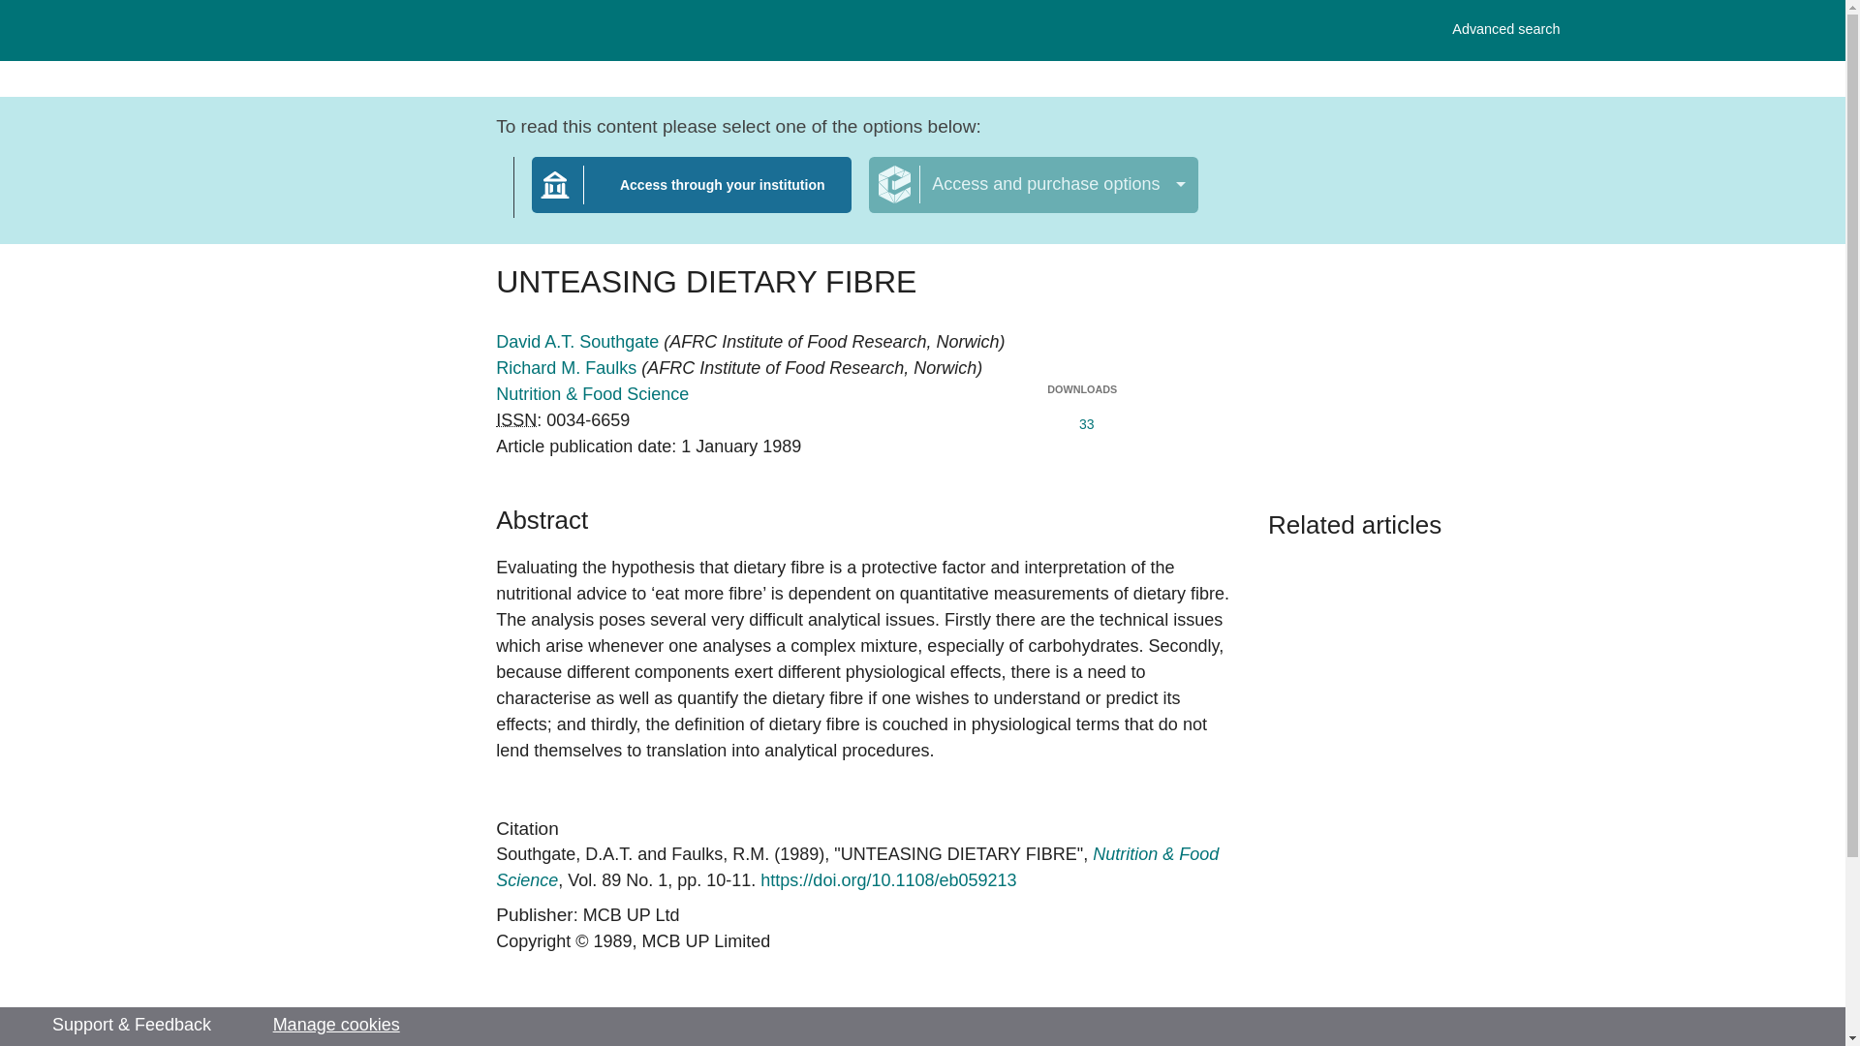 The height and width of the screenshot is (1046, 1860). Describe the element at coordinates (564, 854) in the screenshot. I see `Richard M. Faulks` at that location.